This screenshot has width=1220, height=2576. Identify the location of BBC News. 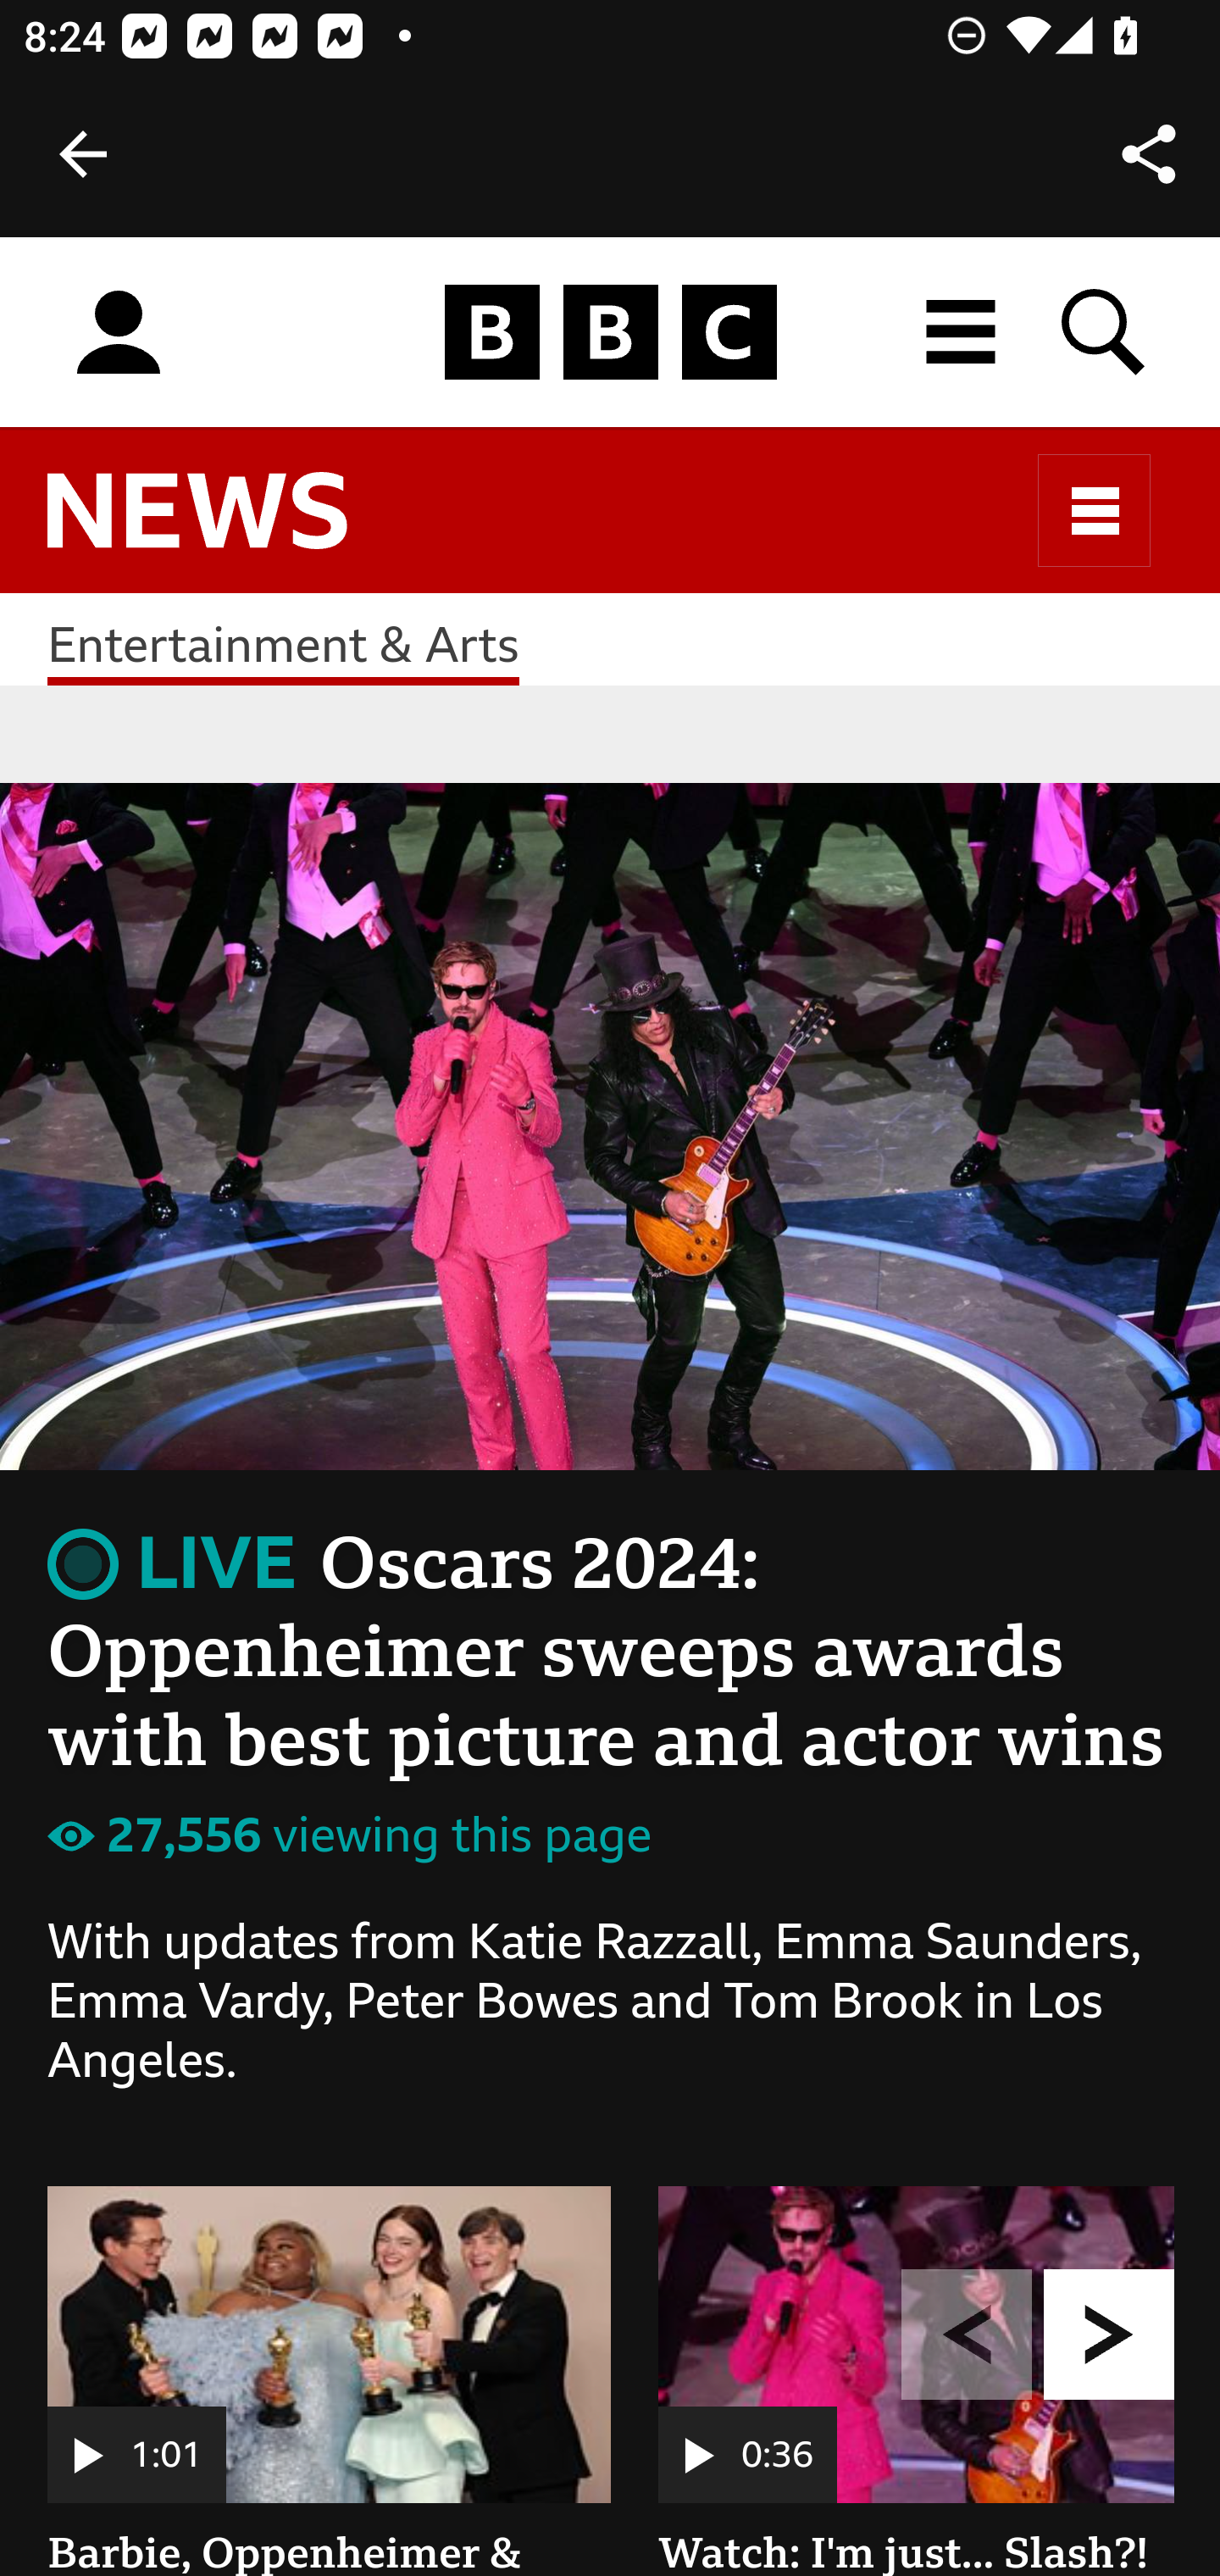
(225, 525).